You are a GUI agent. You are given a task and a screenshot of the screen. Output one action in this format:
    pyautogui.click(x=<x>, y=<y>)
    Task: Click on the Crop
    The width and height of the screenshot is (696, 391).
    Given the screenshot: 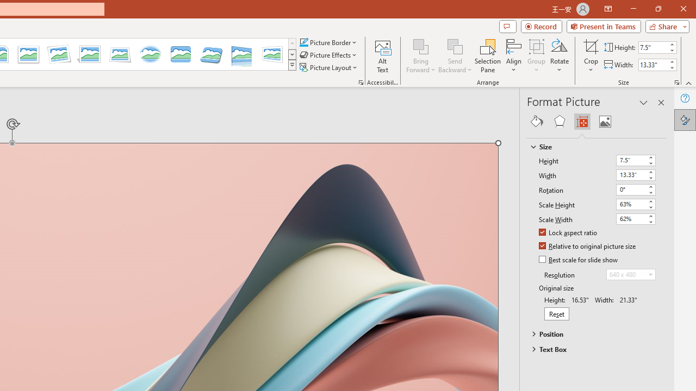 What is the action you would take?
    pyautogui.click(x=591, y=46)
    